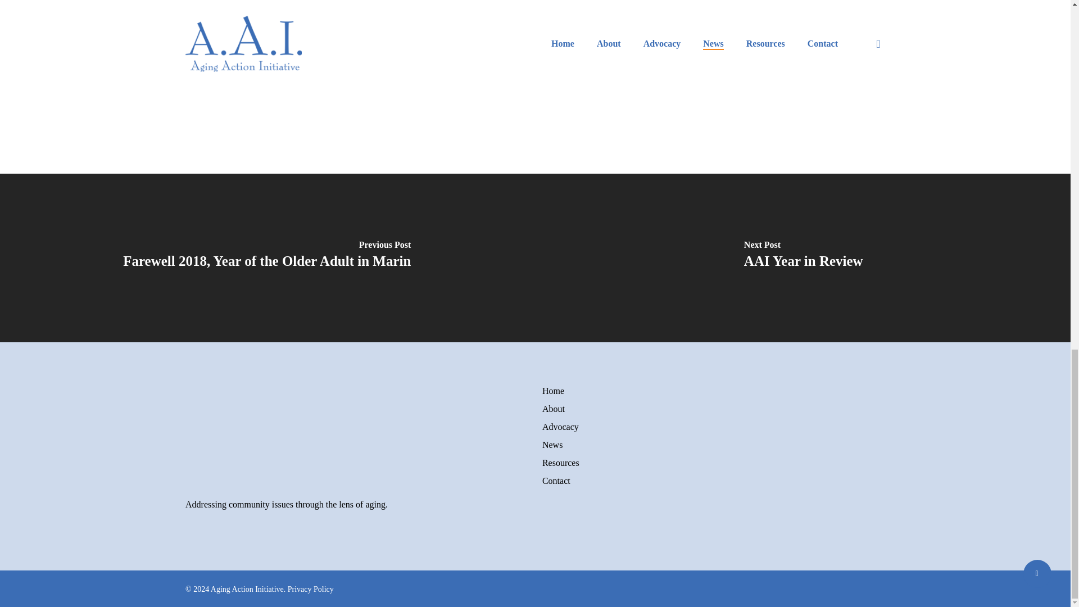 Image resolution: width=1079 pixels, height=607 pixels. Describe the element at coordinates (714, 481) in the screenshot. I see `Contact` at that location.